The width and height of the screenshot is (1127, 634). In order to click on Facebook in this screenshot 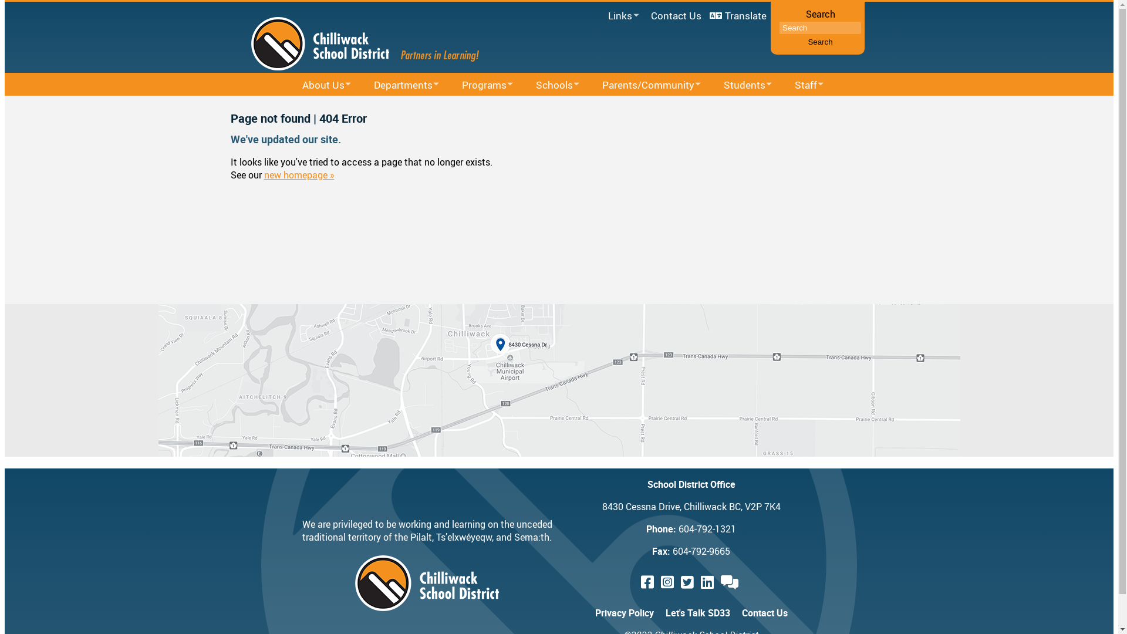, I will do `click(649, 582)`.